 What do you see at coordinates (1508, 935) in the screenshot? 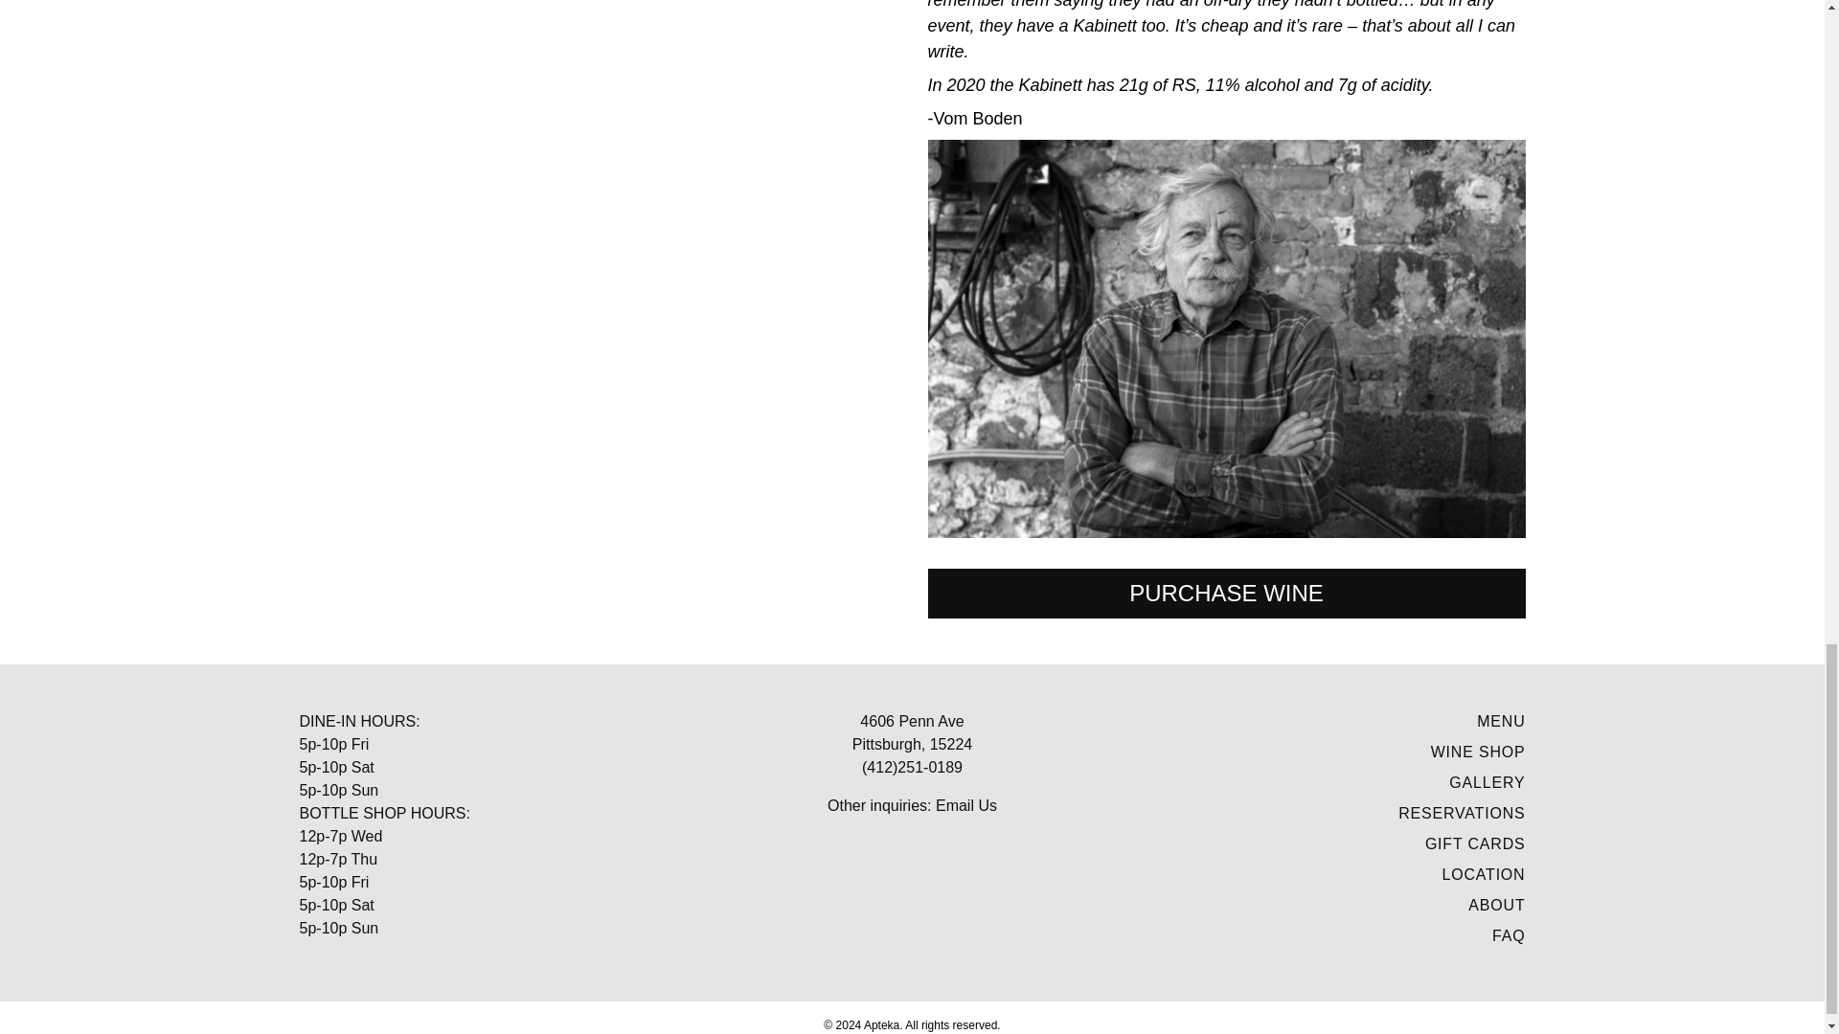
I see `FAQ` at bounding box center [1508, 935].